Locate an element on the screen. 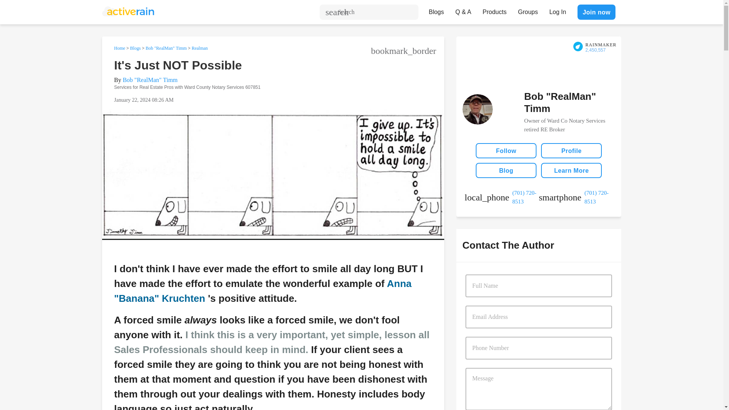  cell is located at coordinates (576, 197).